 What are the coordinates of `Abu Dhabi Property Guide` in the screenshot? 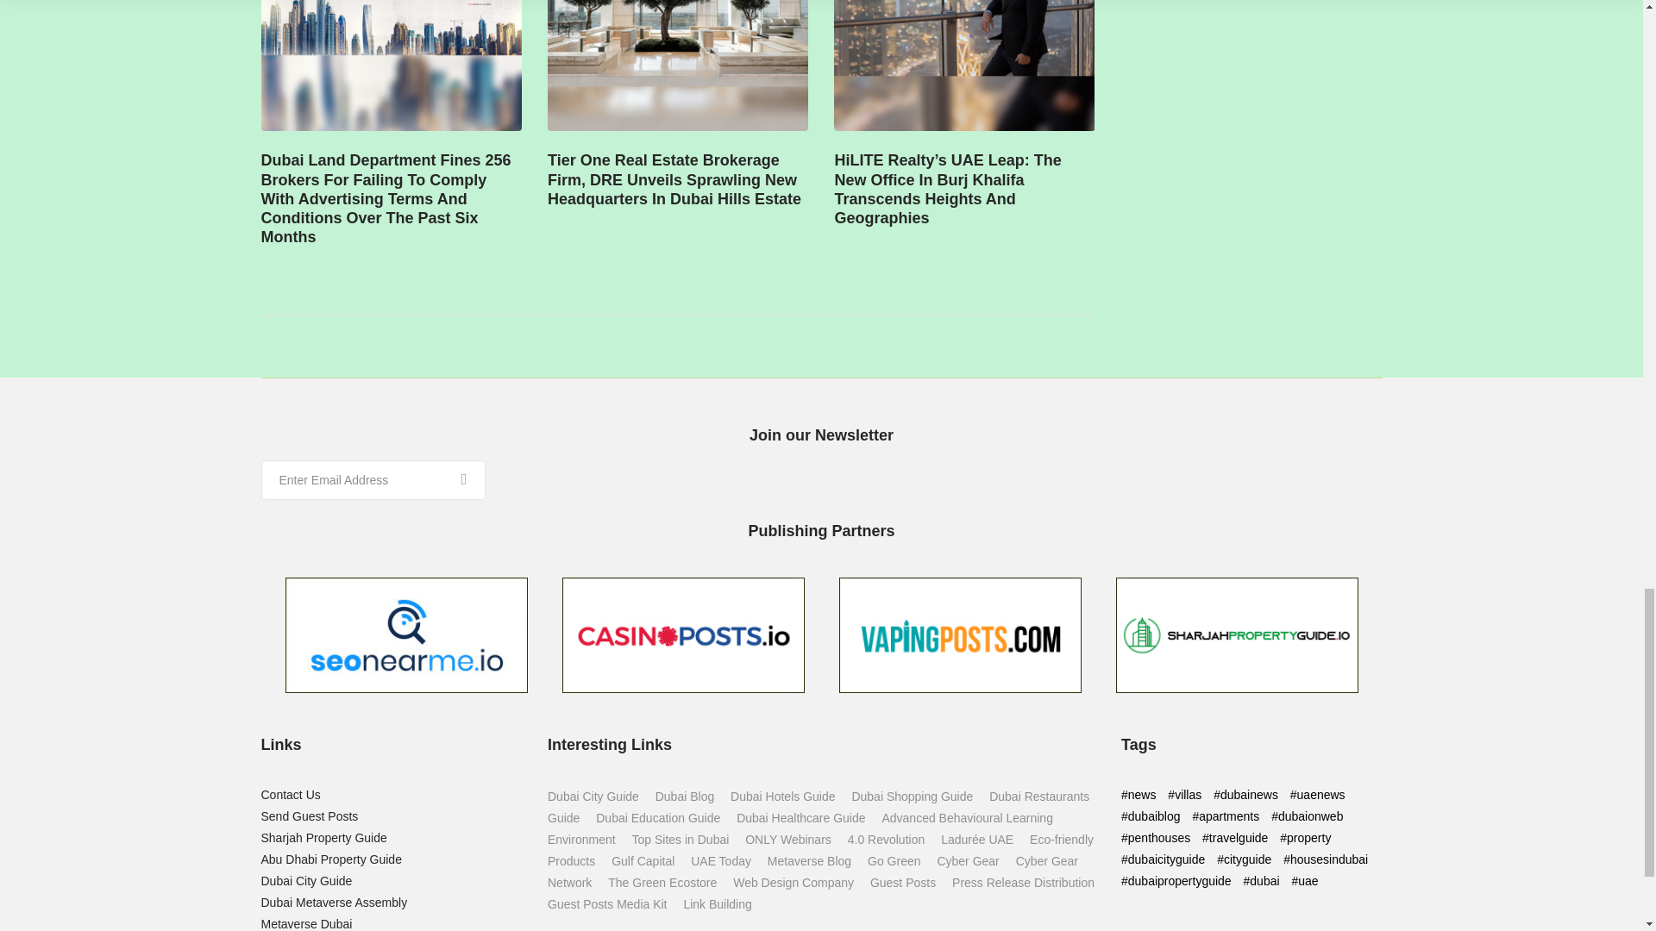 It's located at (329, 859).